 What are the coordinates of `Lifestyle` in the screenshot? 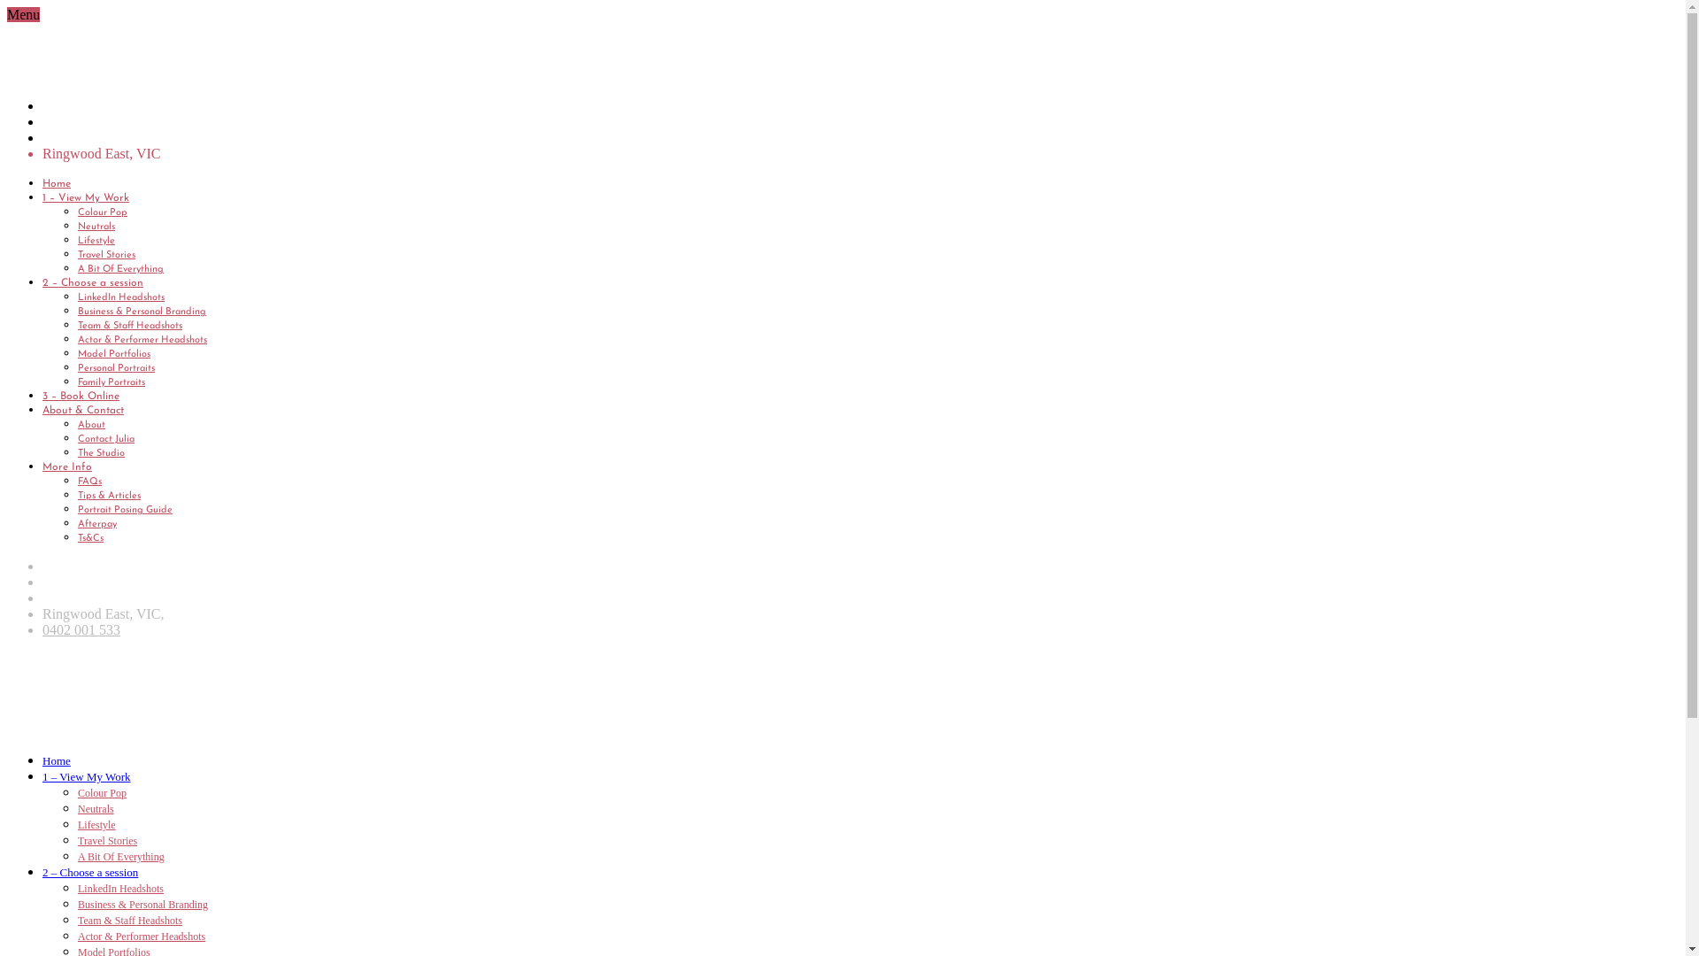 It's located at (96, 241).